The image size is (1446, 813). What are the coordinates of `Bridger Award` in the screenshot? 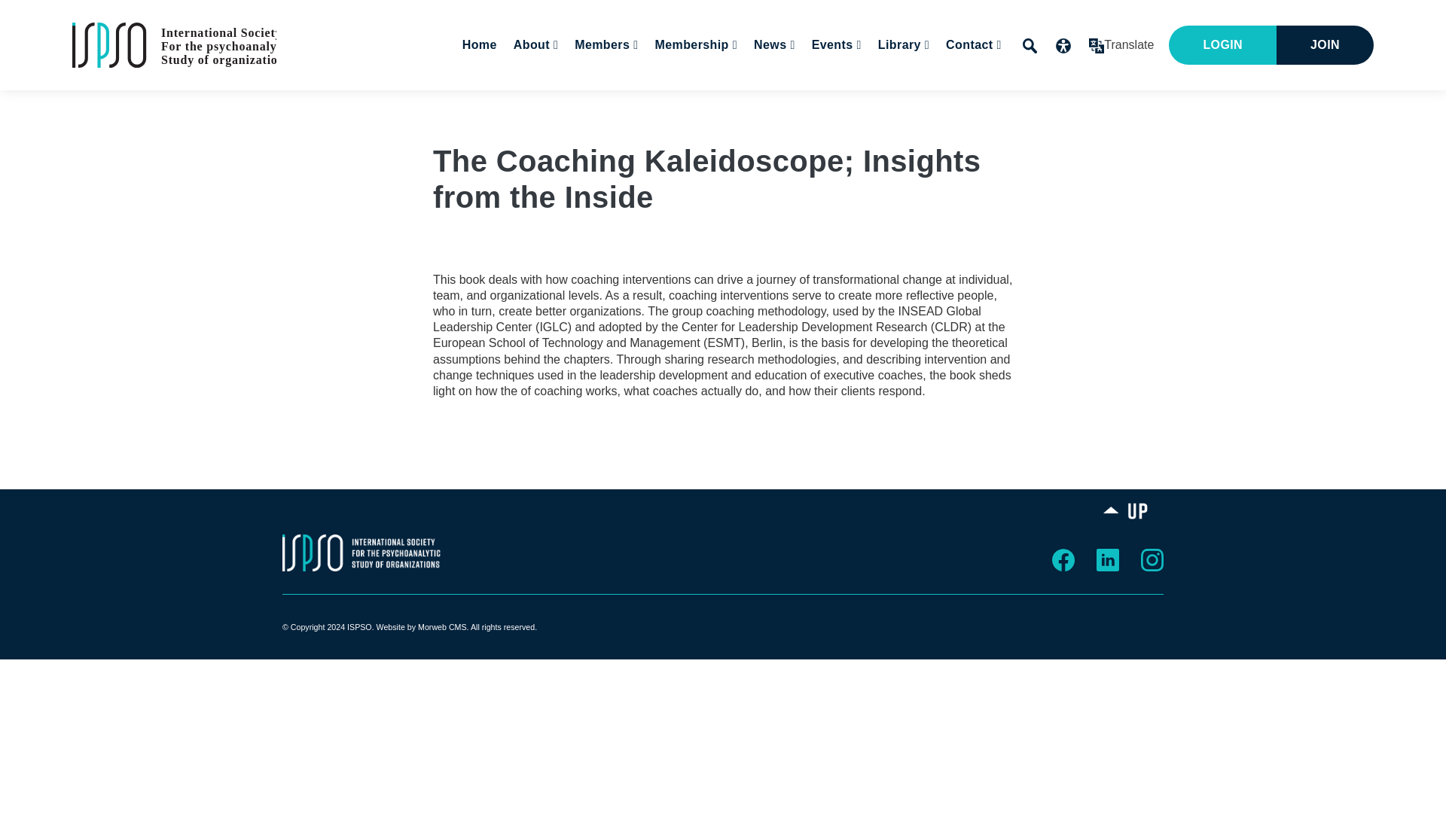 It's located at (642, 90).